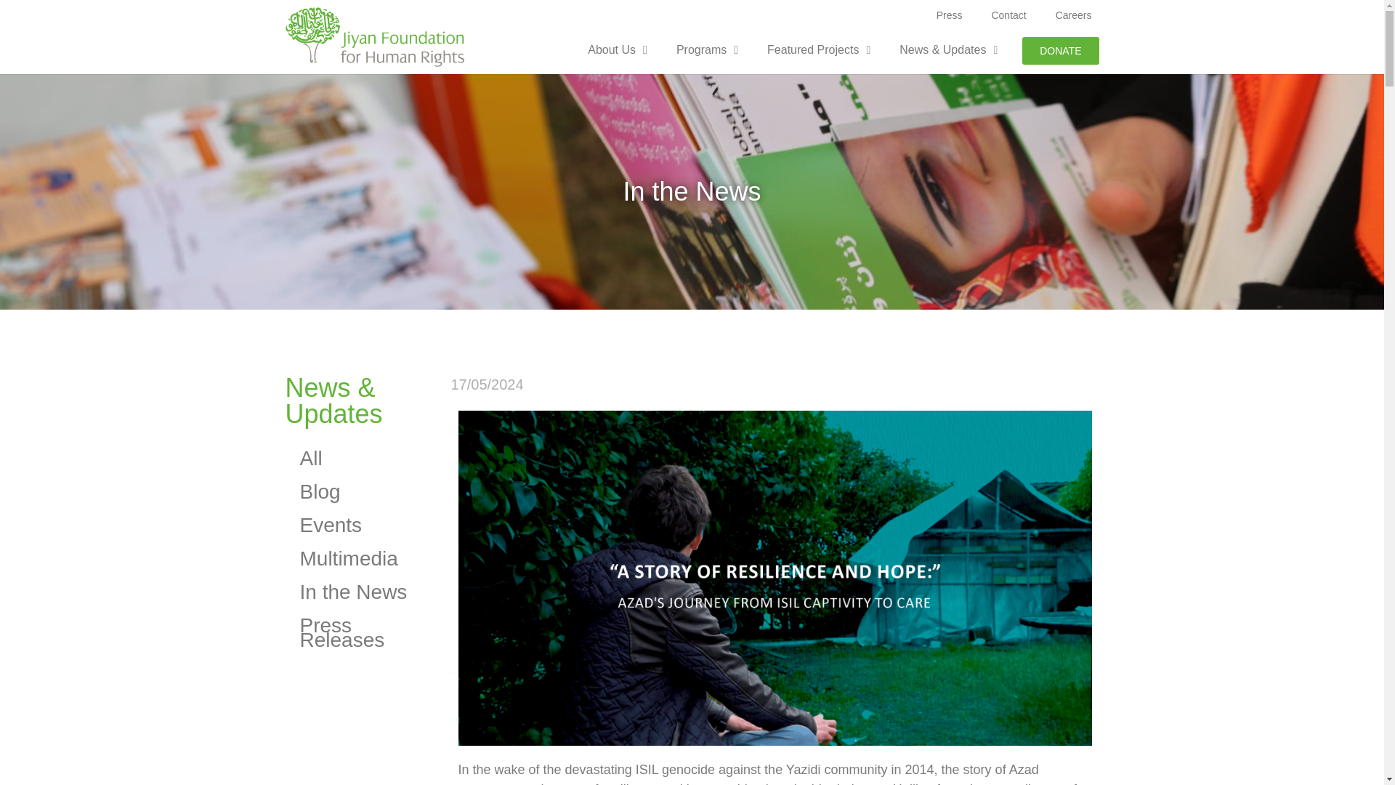 The width and height of the screenshot is (1395, 785). Describe the element at coordinates (818, 49) in the screenshot. I see `Featured Projects` at that location.